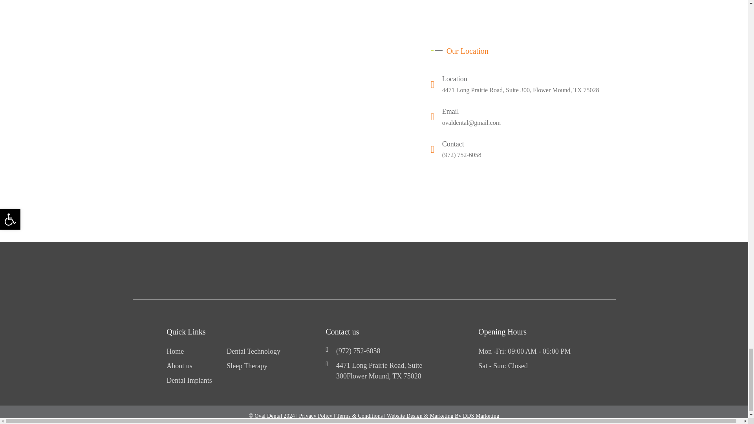 This screenshot has width=754, height=424. I want to click on Dental Technology, so click(254, 352).